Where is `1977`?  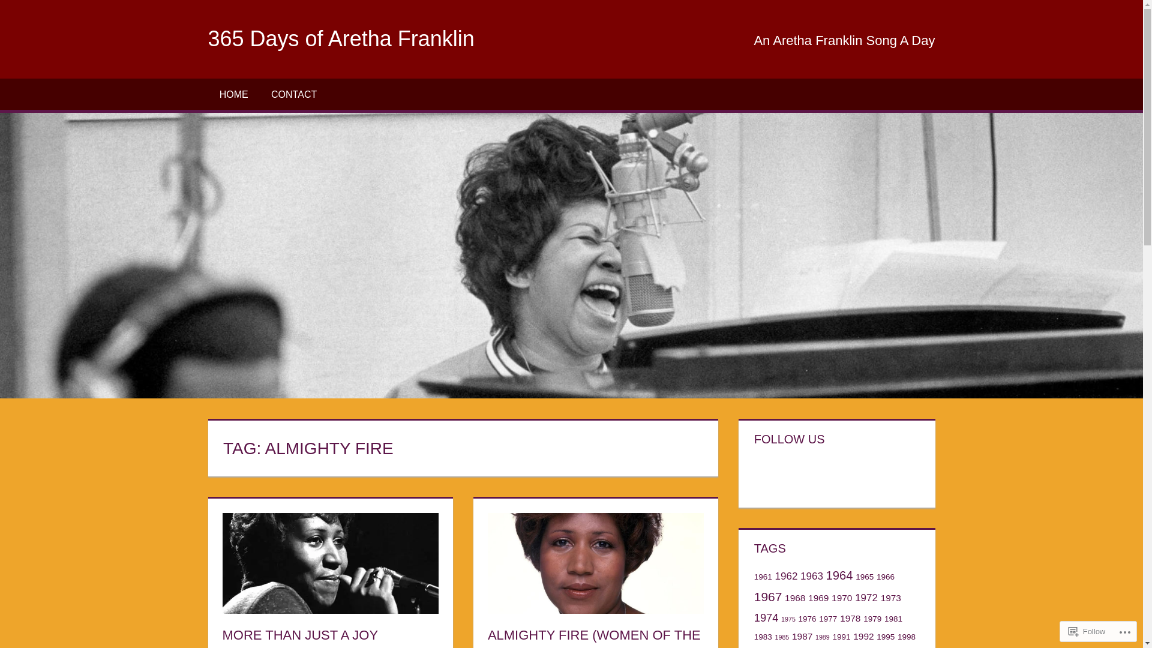
1977 is located at coordinates (828, 619).